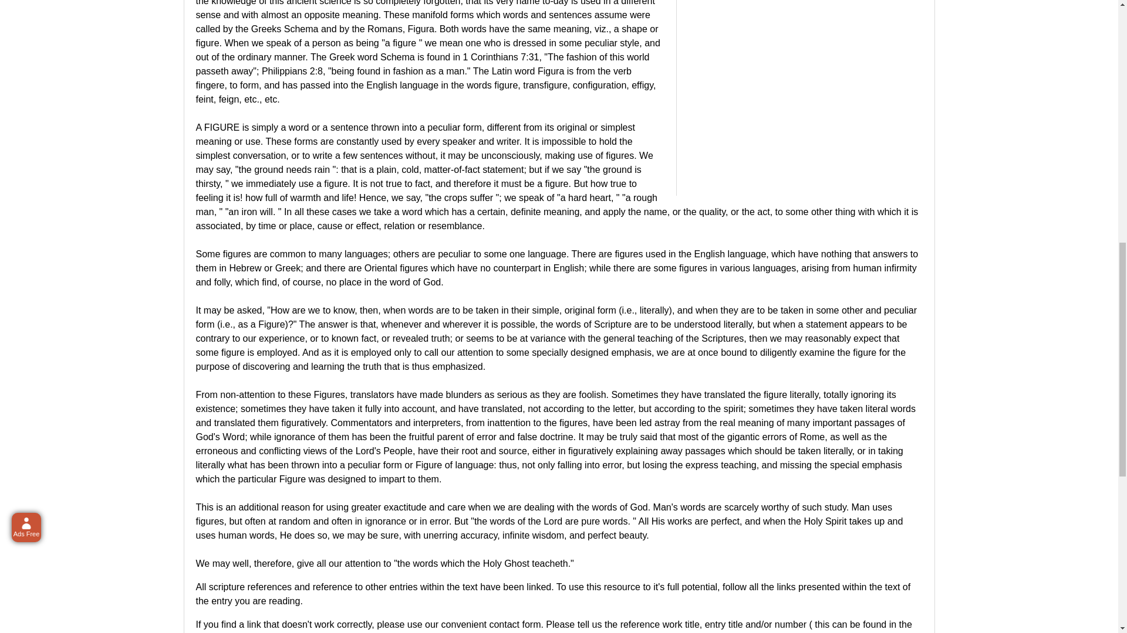 The image size is (1127, 633). What do you see at coordinates (515, 624) in the screenshot?
I see `contact form` at bounding box center [515, 624].